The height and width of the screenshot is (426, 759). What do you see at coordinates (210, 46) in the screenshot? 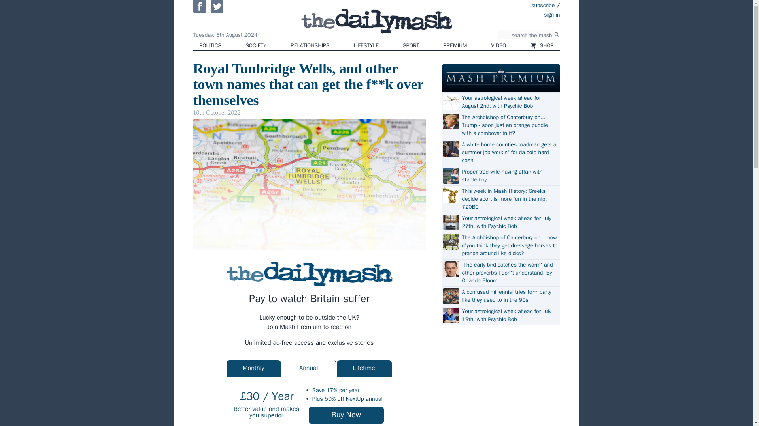
I see `POLITICS` at bounding box center [210, 46].